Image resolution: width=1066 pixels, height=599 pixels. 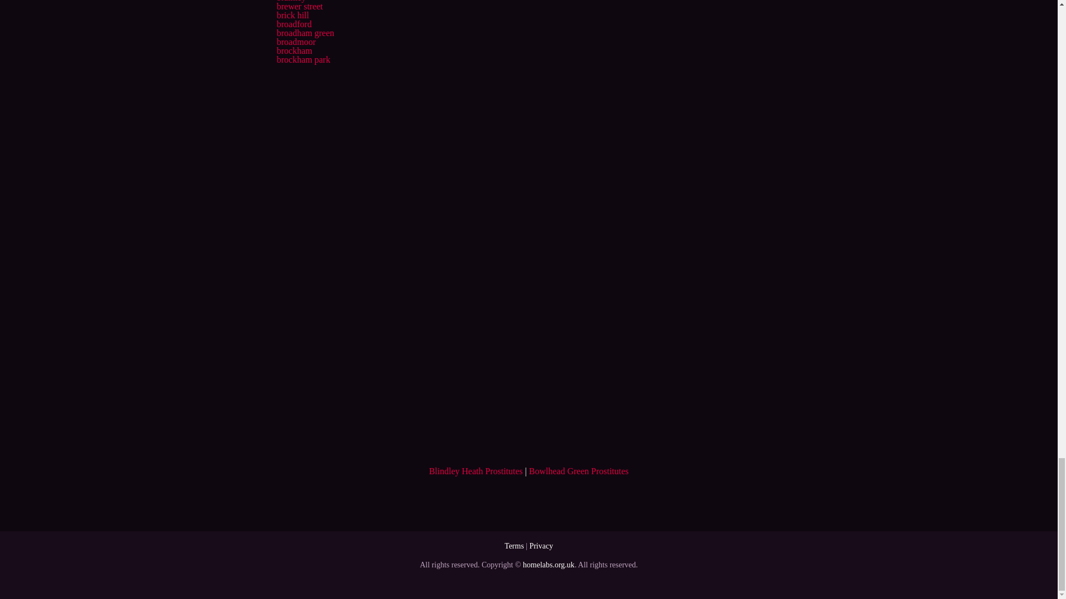 What do you see at coordinates (579, 471) in the screenshot?
I see `Bowlhead Green Prostitutes` at bounding box center [579, 471].